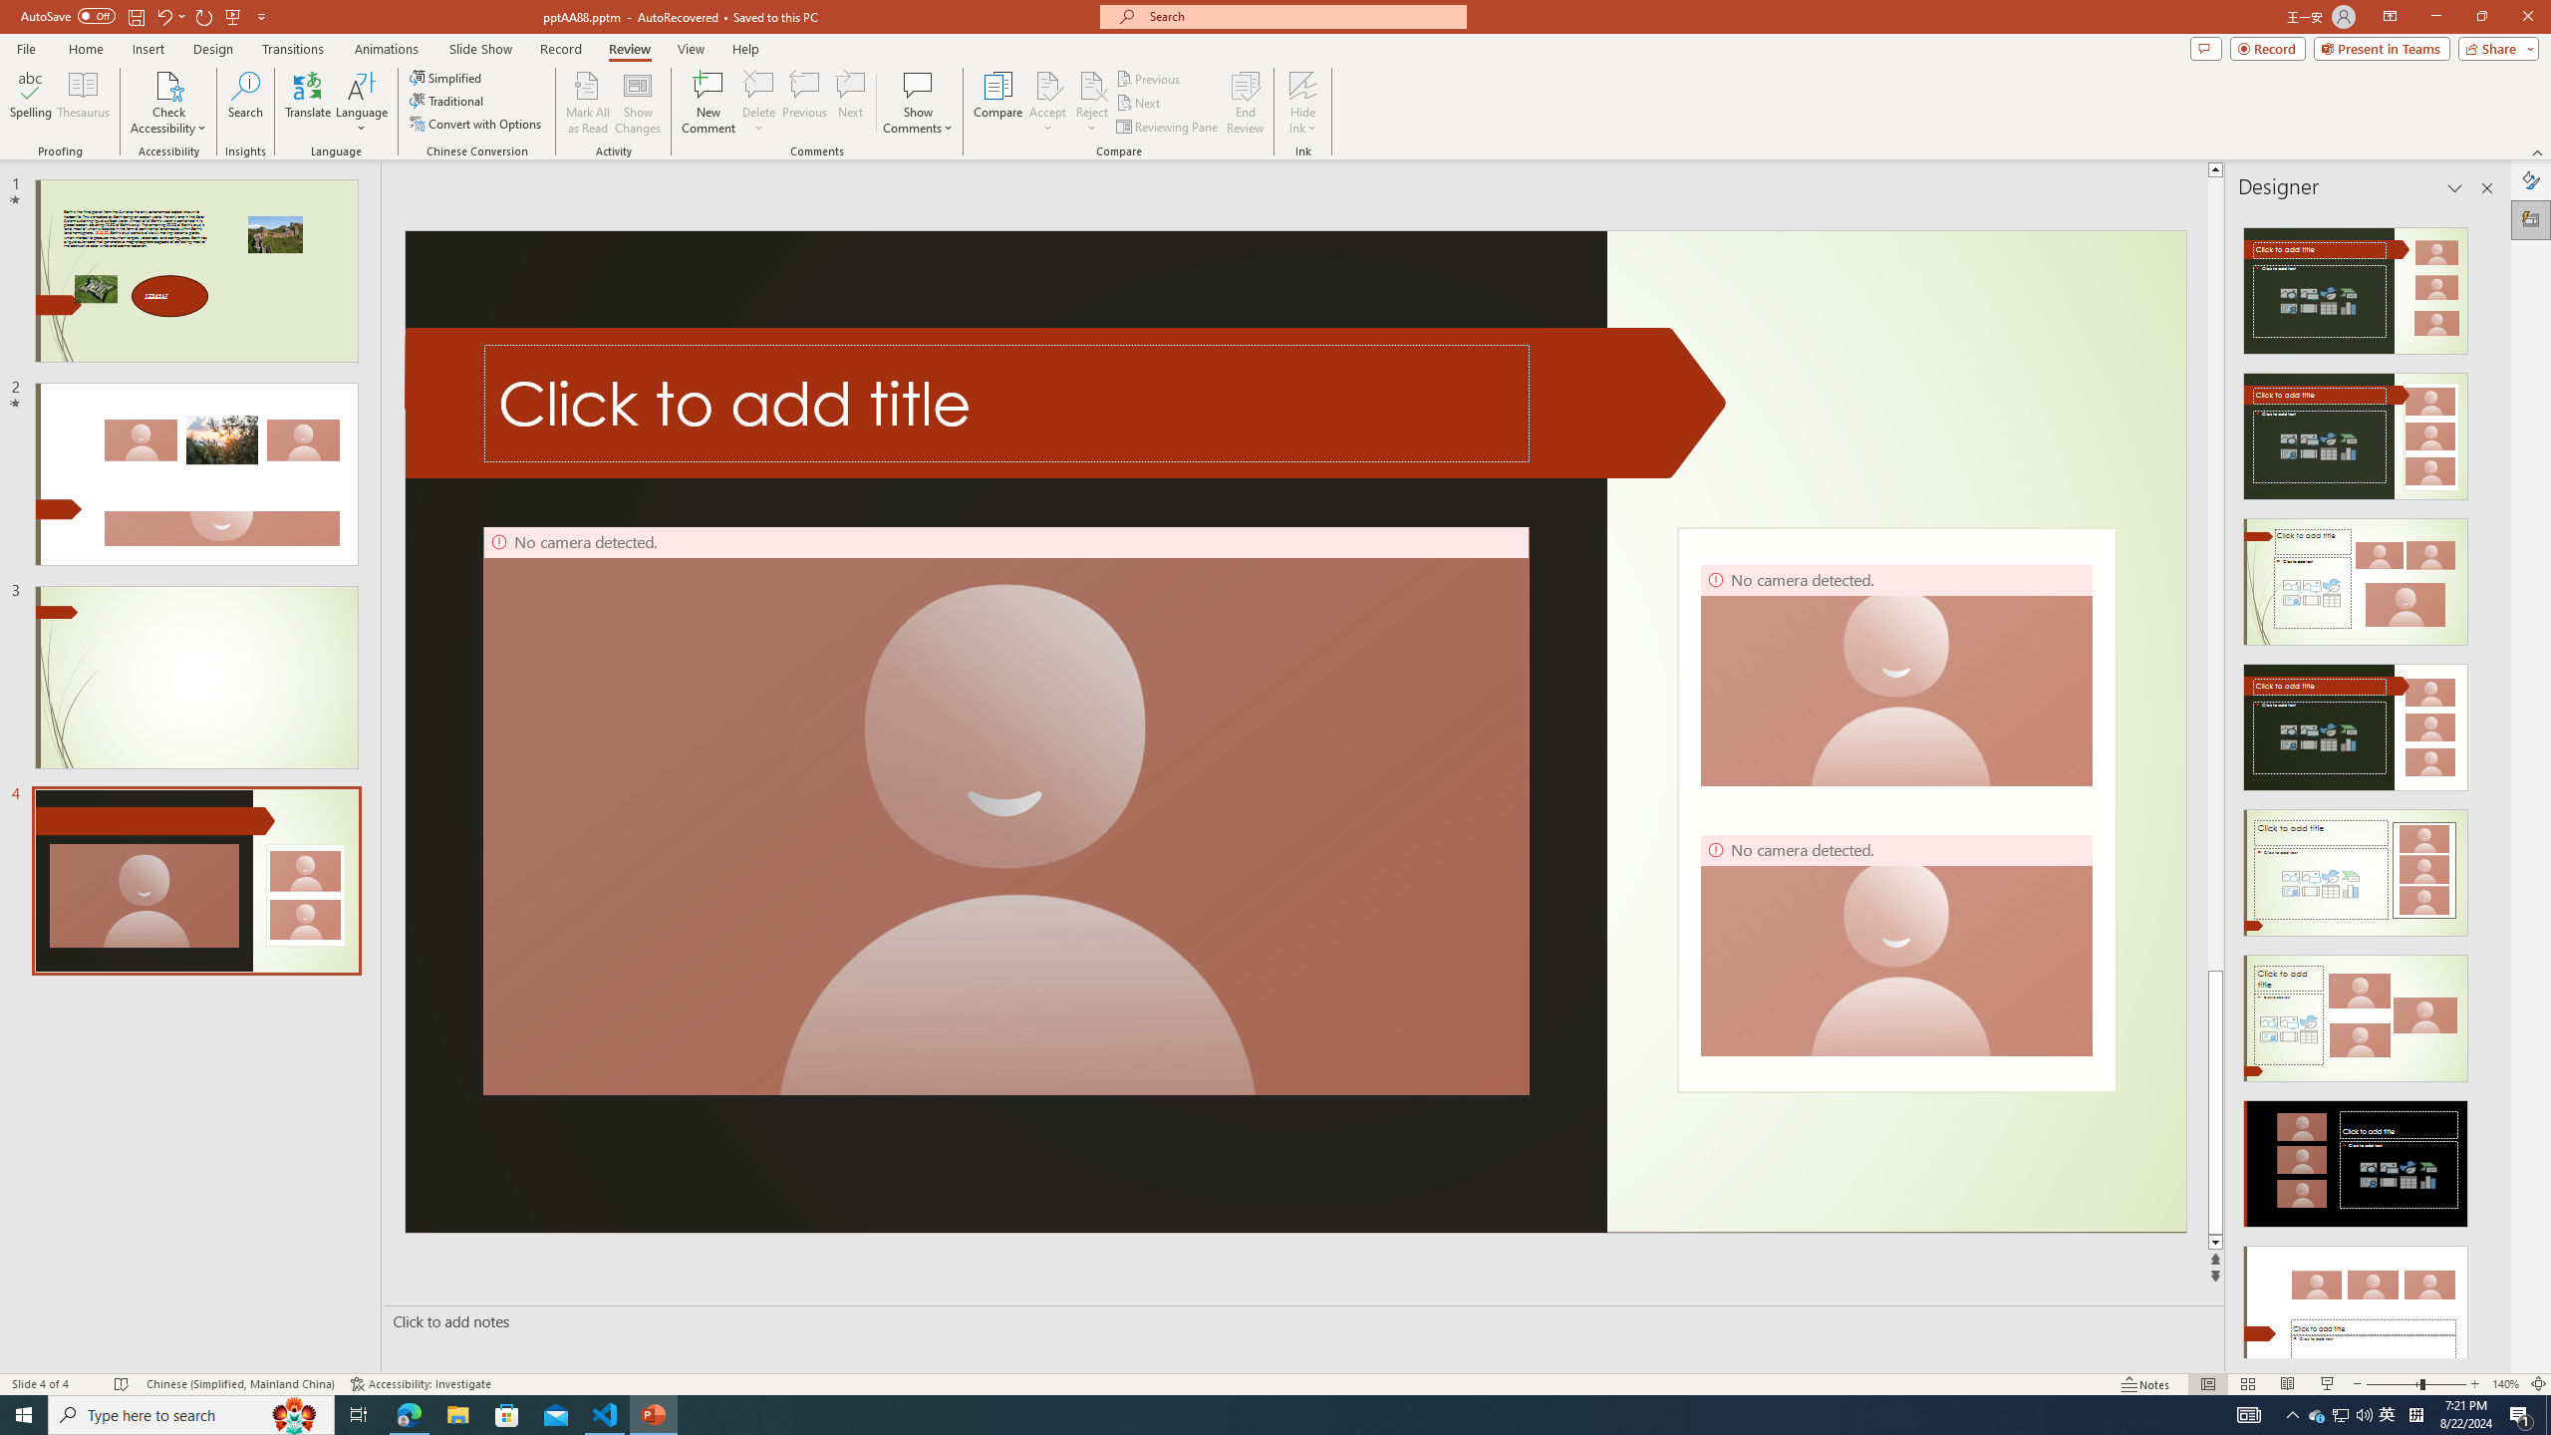 This screenshot has width=2551, height=1435. What do you see at coordinates (2505, 1384) in the screenshot?
I see `Zoom 140%` at bounding box center [2505, 1384].